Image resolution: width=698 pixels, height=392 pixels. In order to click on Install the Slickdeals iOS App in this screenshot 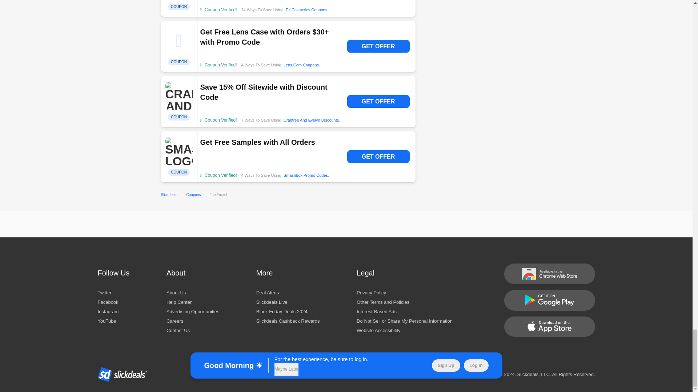, I will do `click(549, 326)`.